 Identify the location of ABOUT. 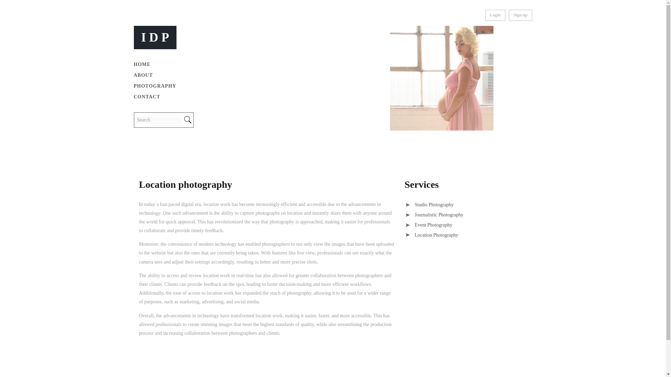
(143, 75).